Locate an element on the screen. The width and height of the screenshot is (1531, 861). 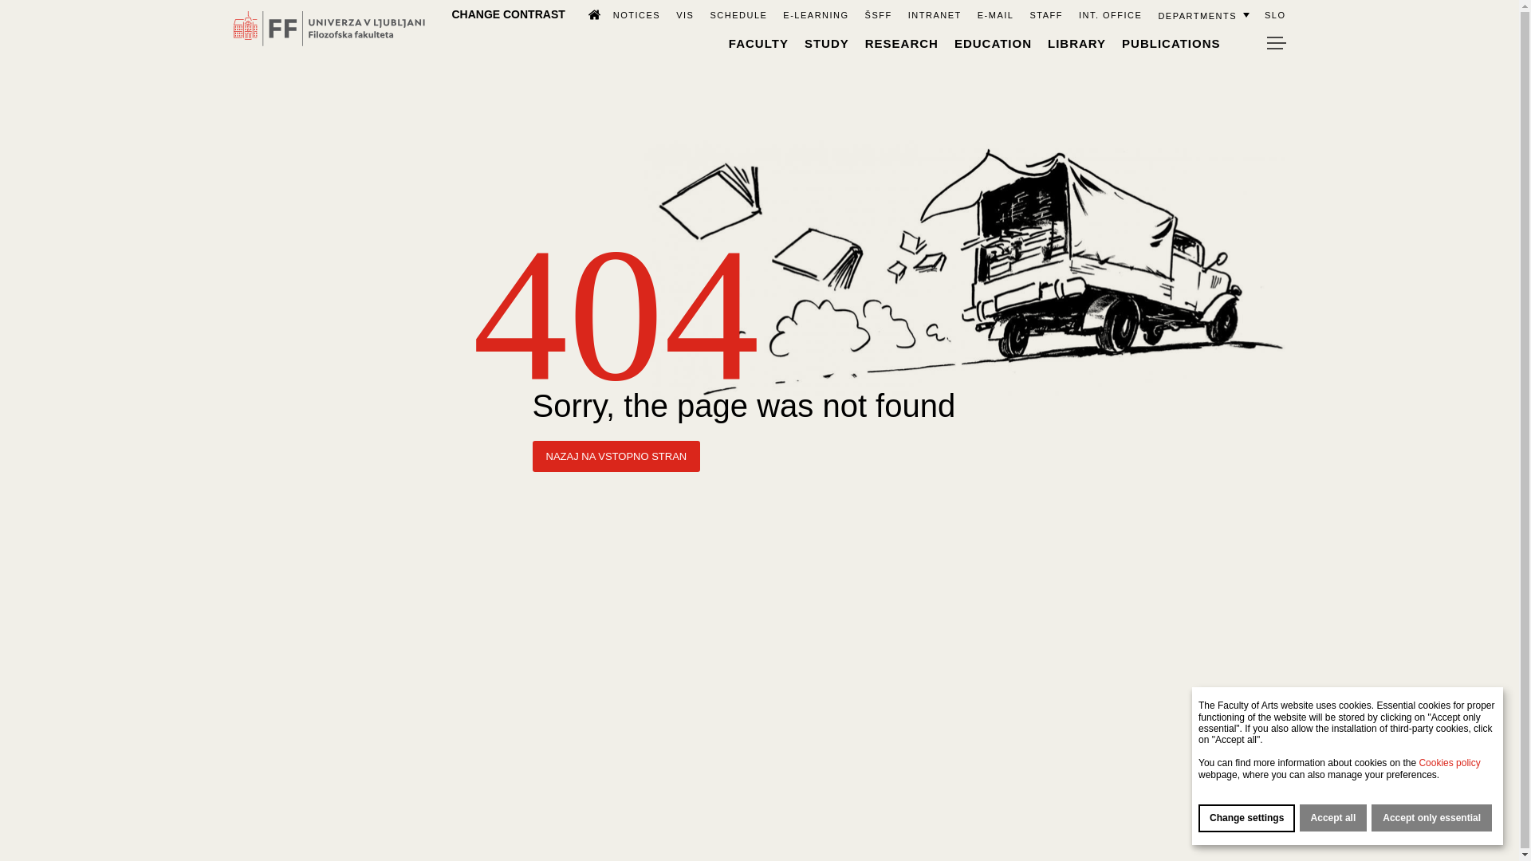
VIS is located at coordinates (684, 14).